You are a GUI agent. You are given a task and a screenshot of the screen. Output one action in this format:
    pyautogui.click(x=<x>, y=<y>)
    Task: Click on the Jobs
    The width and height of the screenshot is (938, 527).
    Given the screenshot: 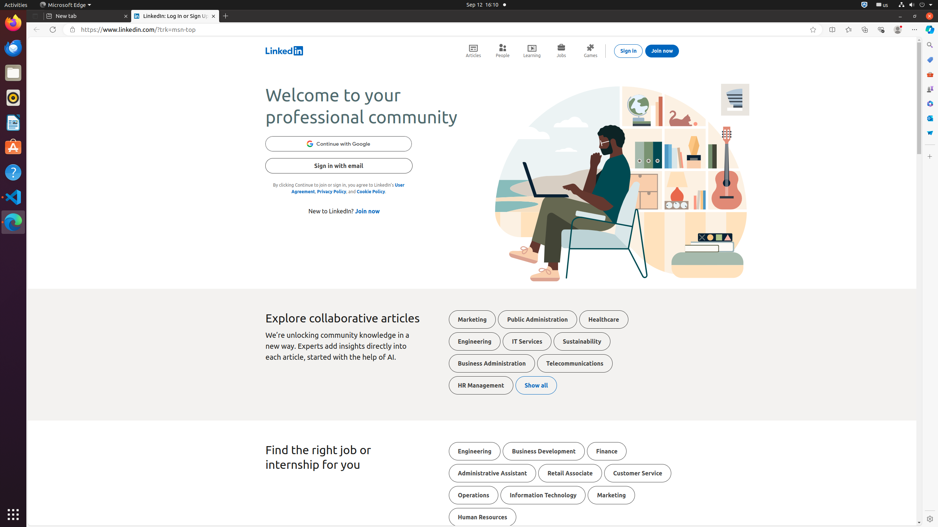 What is the action you would take?
    pyautogui.click(x=561, y=51)
    